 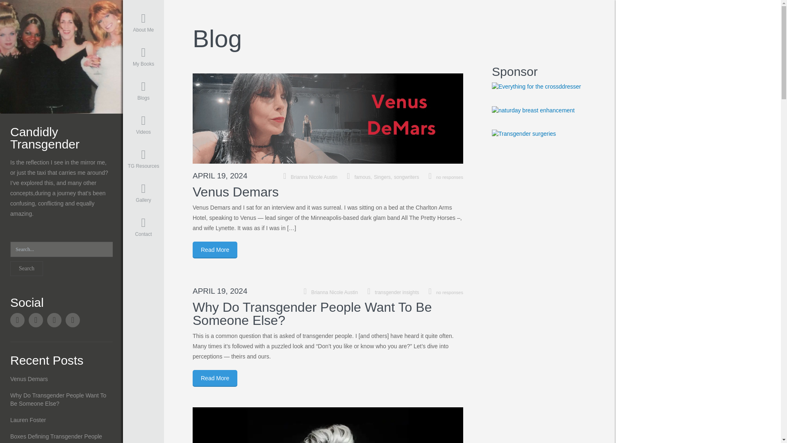 I want to click on Singers,, so click(x=384, y=177).